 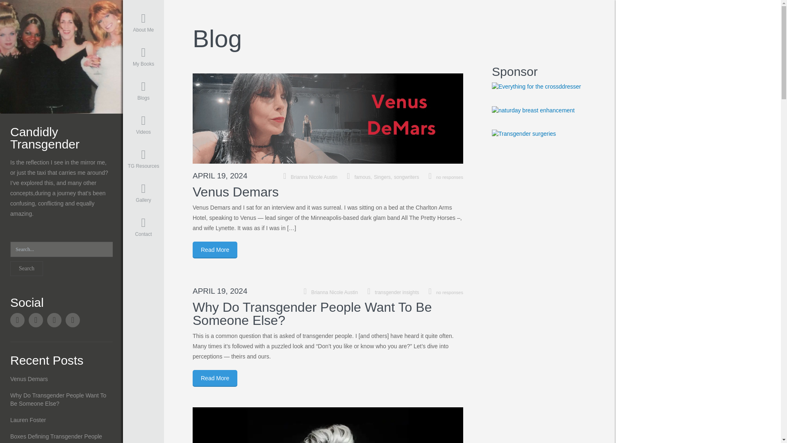 I want to click on Singers,, so click(x=384, y=177).